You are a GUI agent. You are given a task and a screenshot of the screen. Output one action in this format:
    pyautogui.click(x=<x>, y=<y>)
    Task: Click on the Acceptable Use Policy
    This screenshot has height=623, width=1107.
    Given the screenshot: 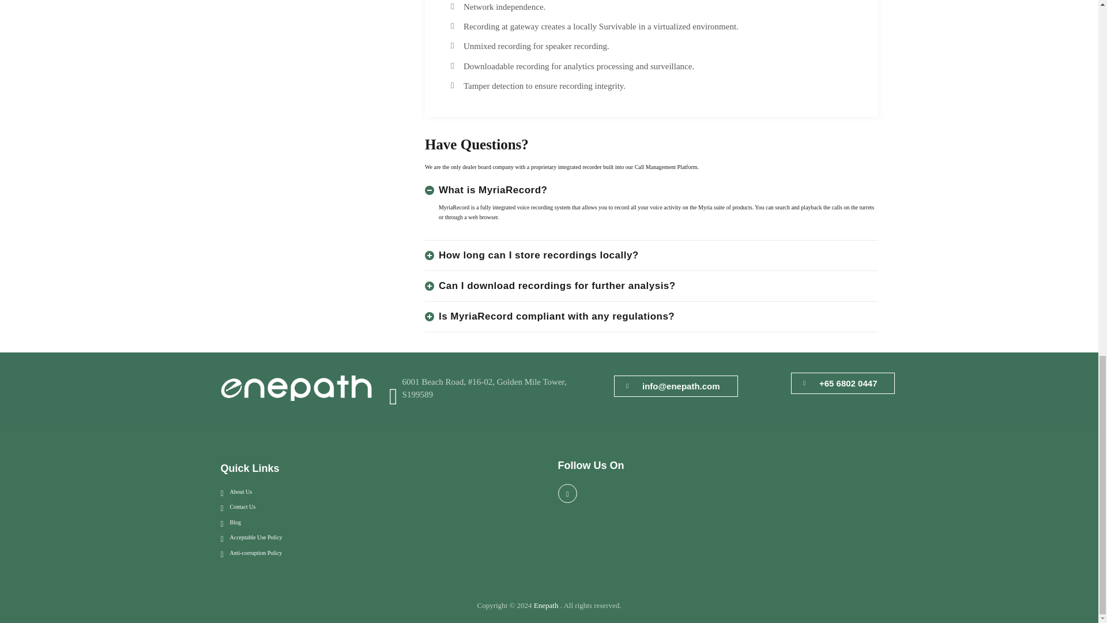 What is the action you would take?
    pyautogui.click(x=251, y=538)
    